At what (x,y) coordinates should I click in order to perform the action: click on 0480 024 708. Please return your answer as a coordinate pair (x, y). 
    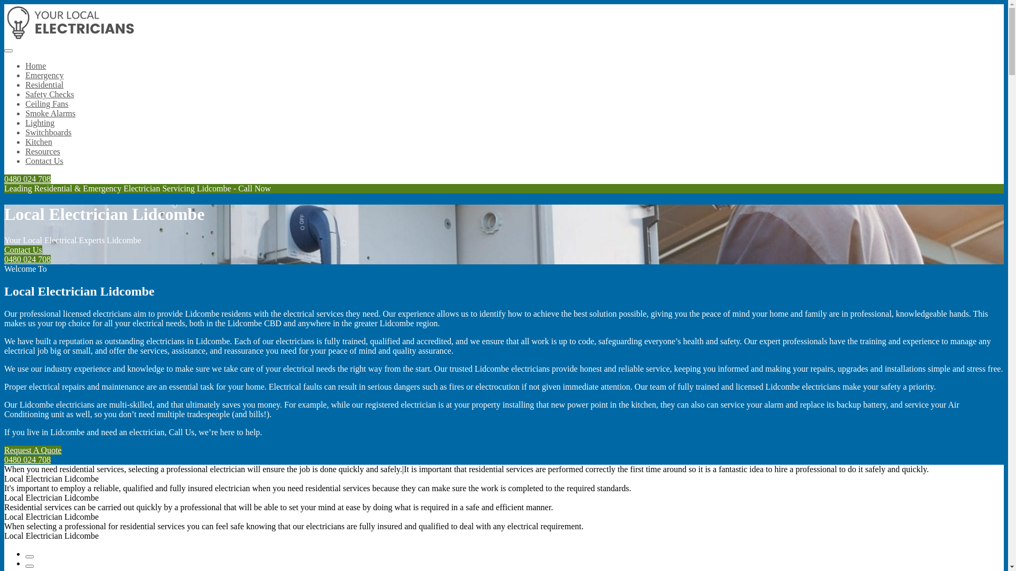
    Looking at the image, I should click on (28, 179).